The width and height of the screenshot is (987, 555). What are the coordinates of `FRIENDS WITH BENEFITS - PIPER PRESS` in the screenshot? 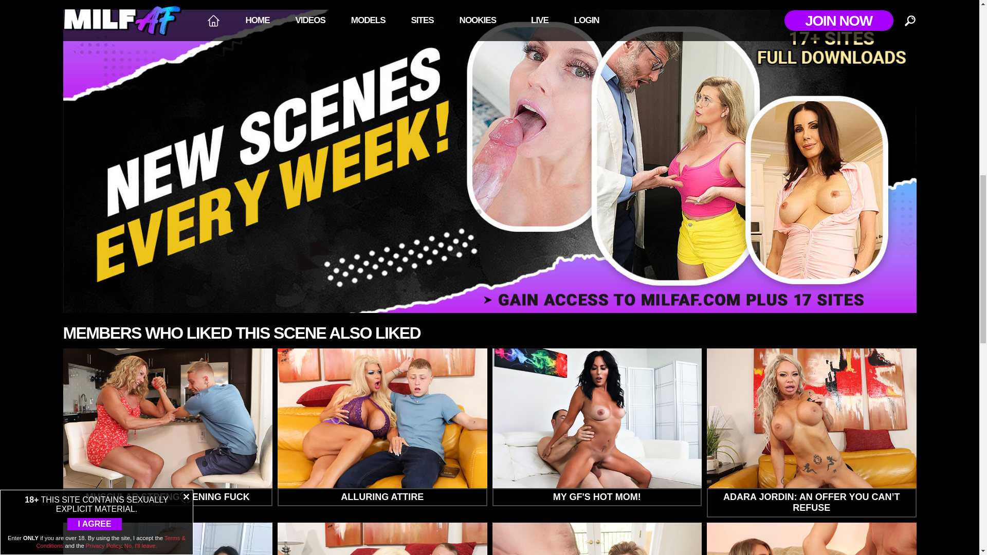 It's located at (168, 539).